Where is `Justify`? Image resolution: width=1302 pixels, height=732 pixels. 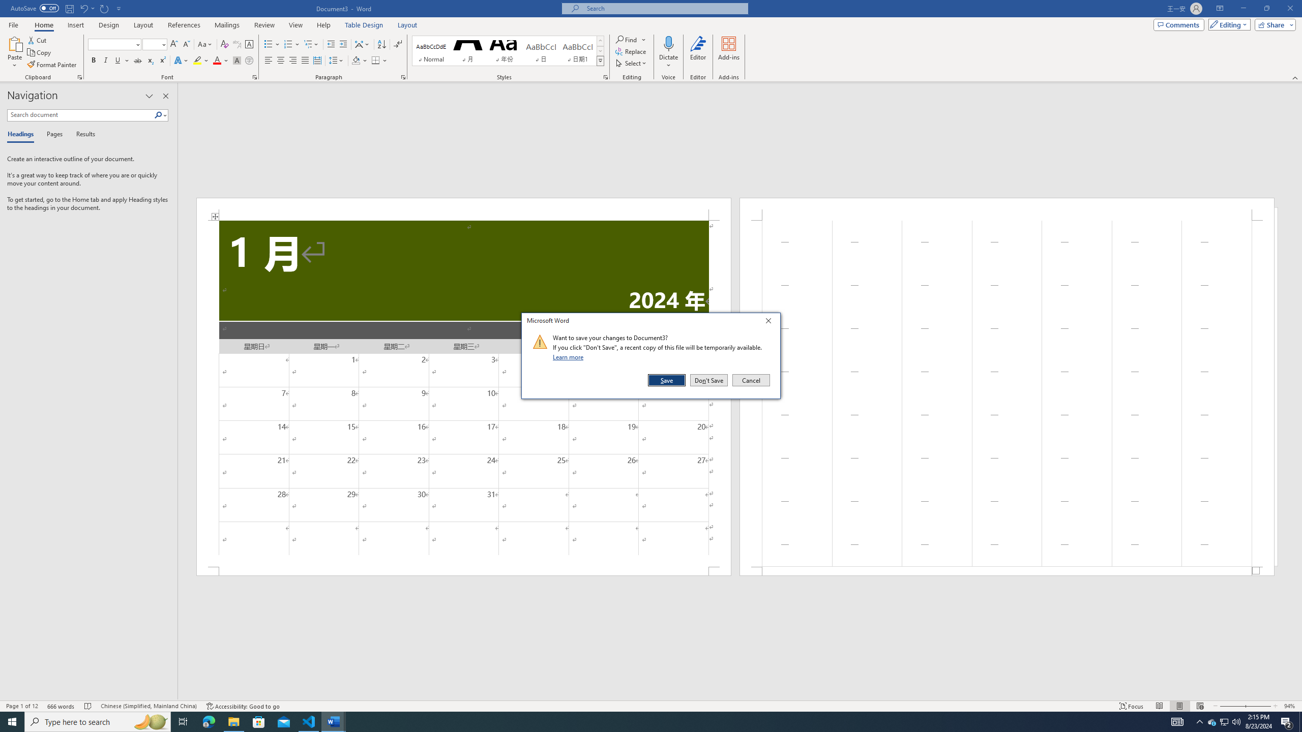 Justify is located at coordinates (305, 61).